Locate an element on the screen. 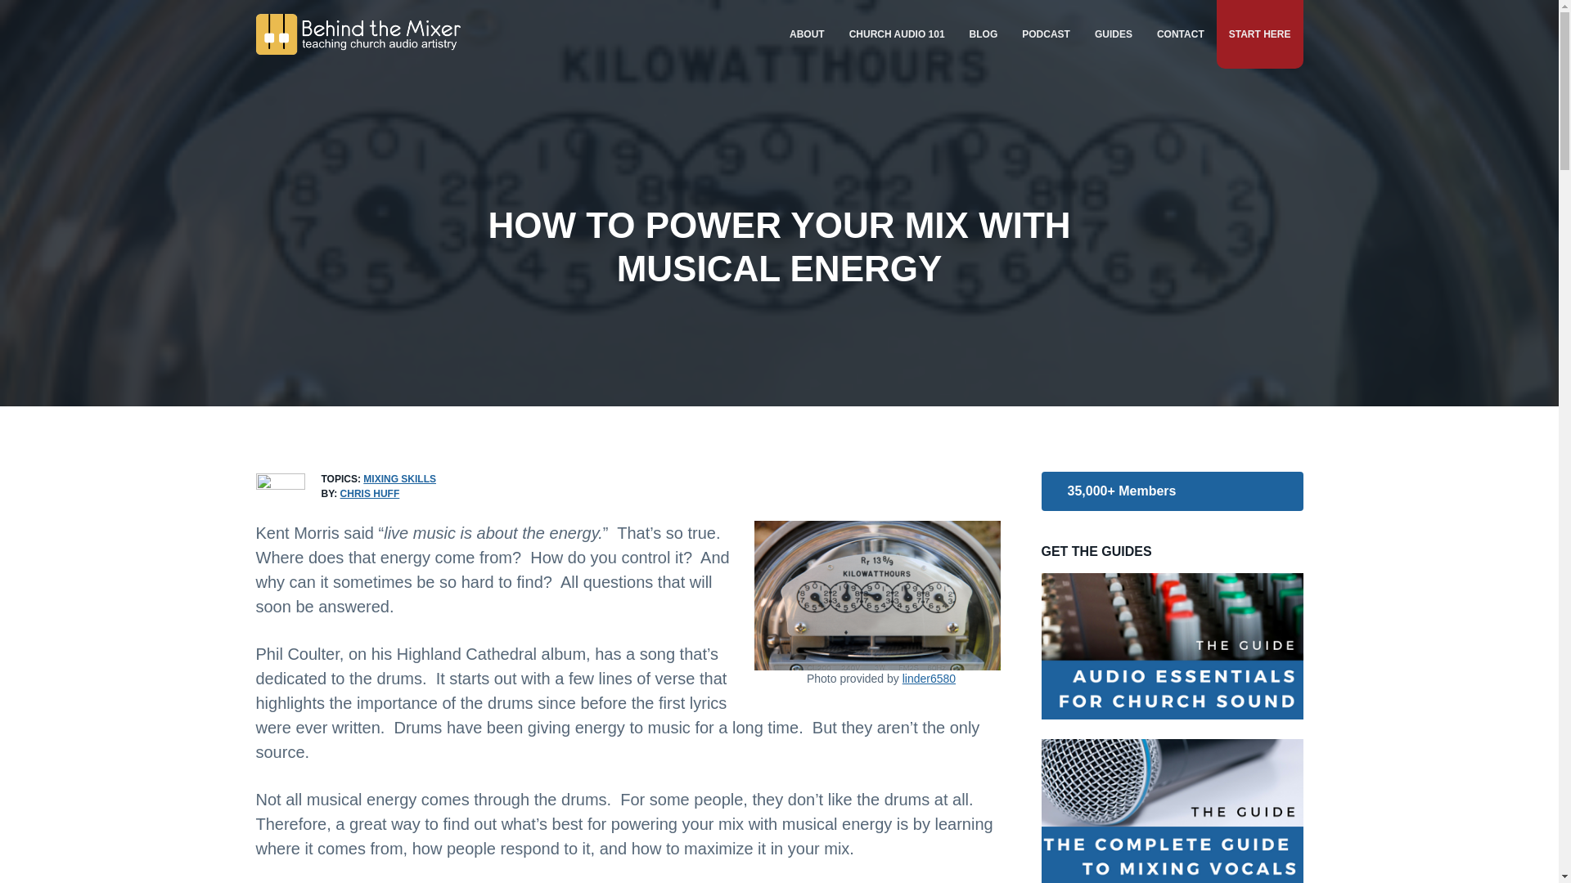  PODCAST is located at coordinates (1046, 34).